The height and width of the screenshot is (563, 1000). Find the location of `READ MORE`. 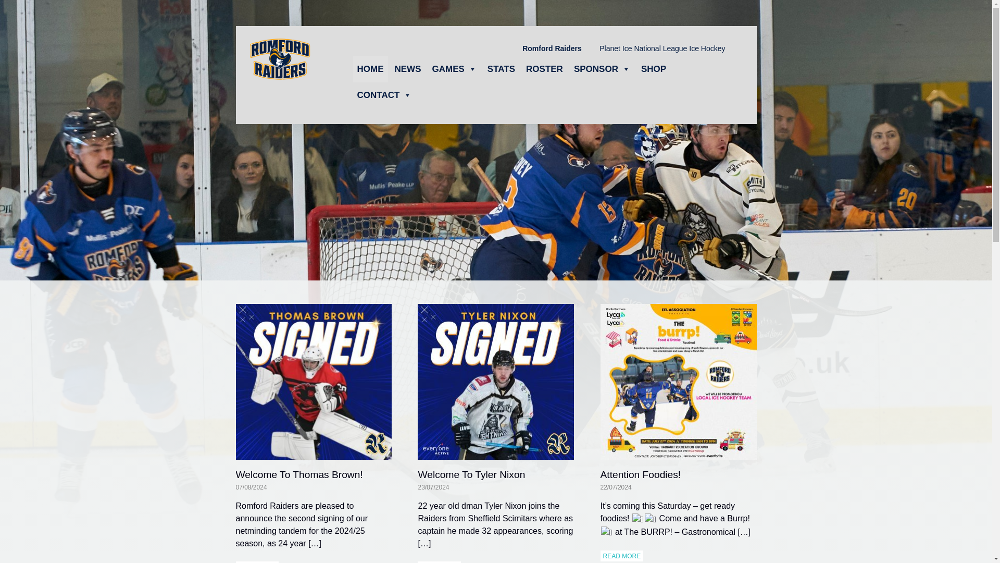

READ MORE is located at coordinates (622, 556).